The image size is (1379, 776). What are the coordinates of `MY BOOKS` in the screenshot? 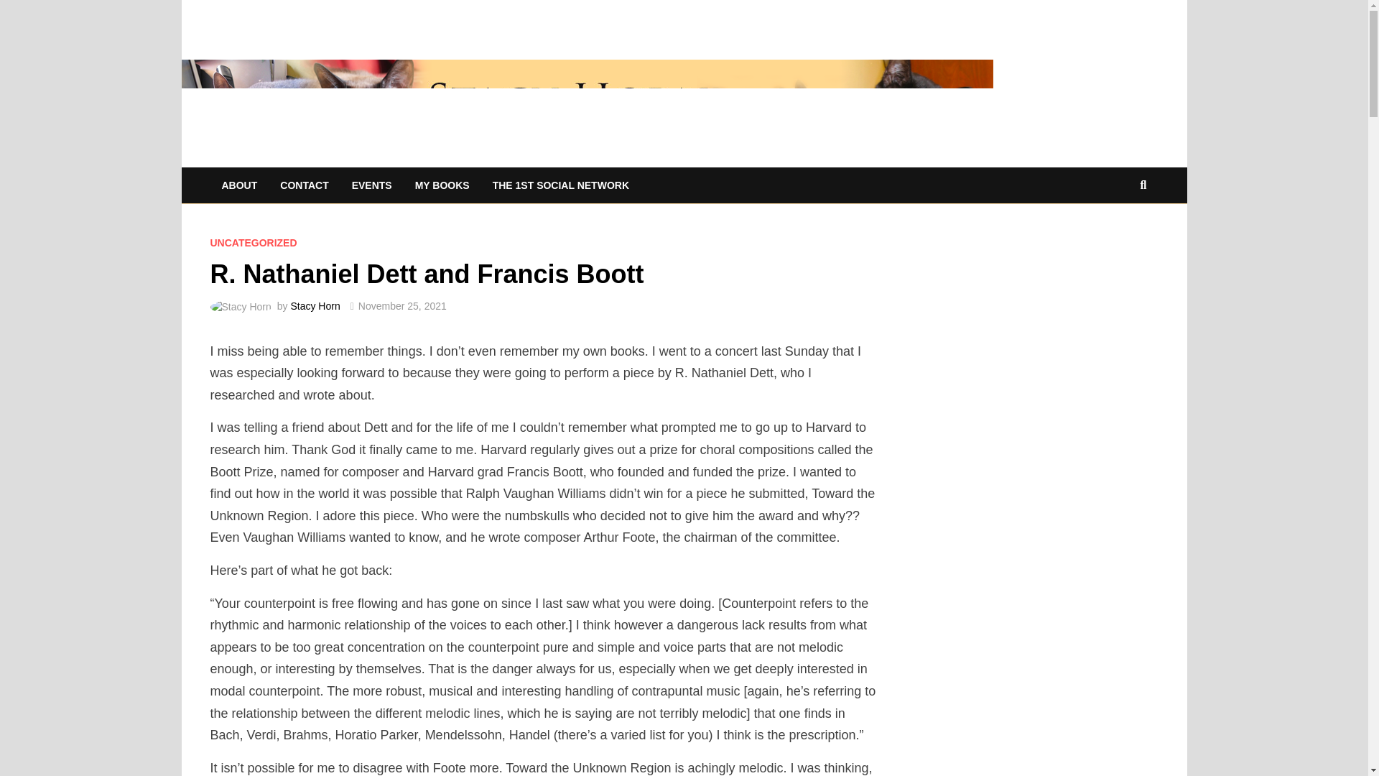 It's located at (442, 185).